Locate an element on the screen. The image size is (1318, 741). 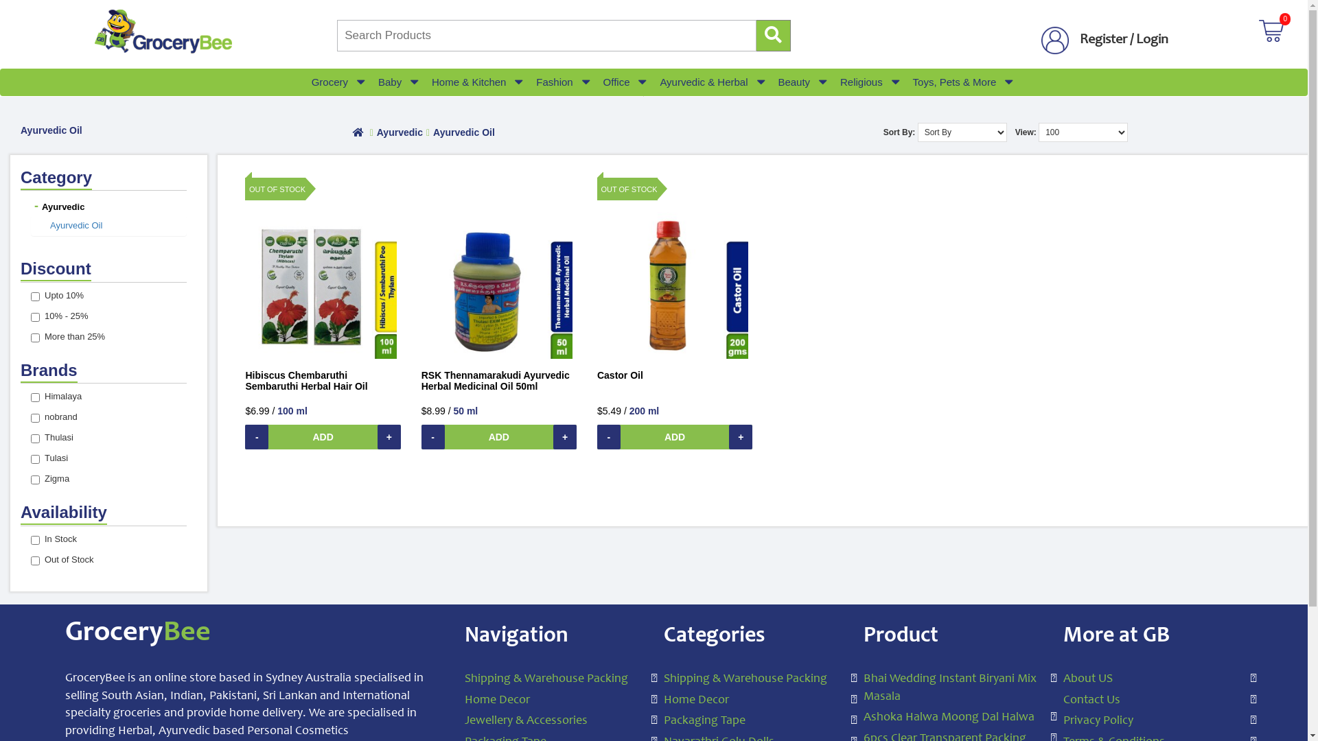
Baby is located at coordinates (390, 82).